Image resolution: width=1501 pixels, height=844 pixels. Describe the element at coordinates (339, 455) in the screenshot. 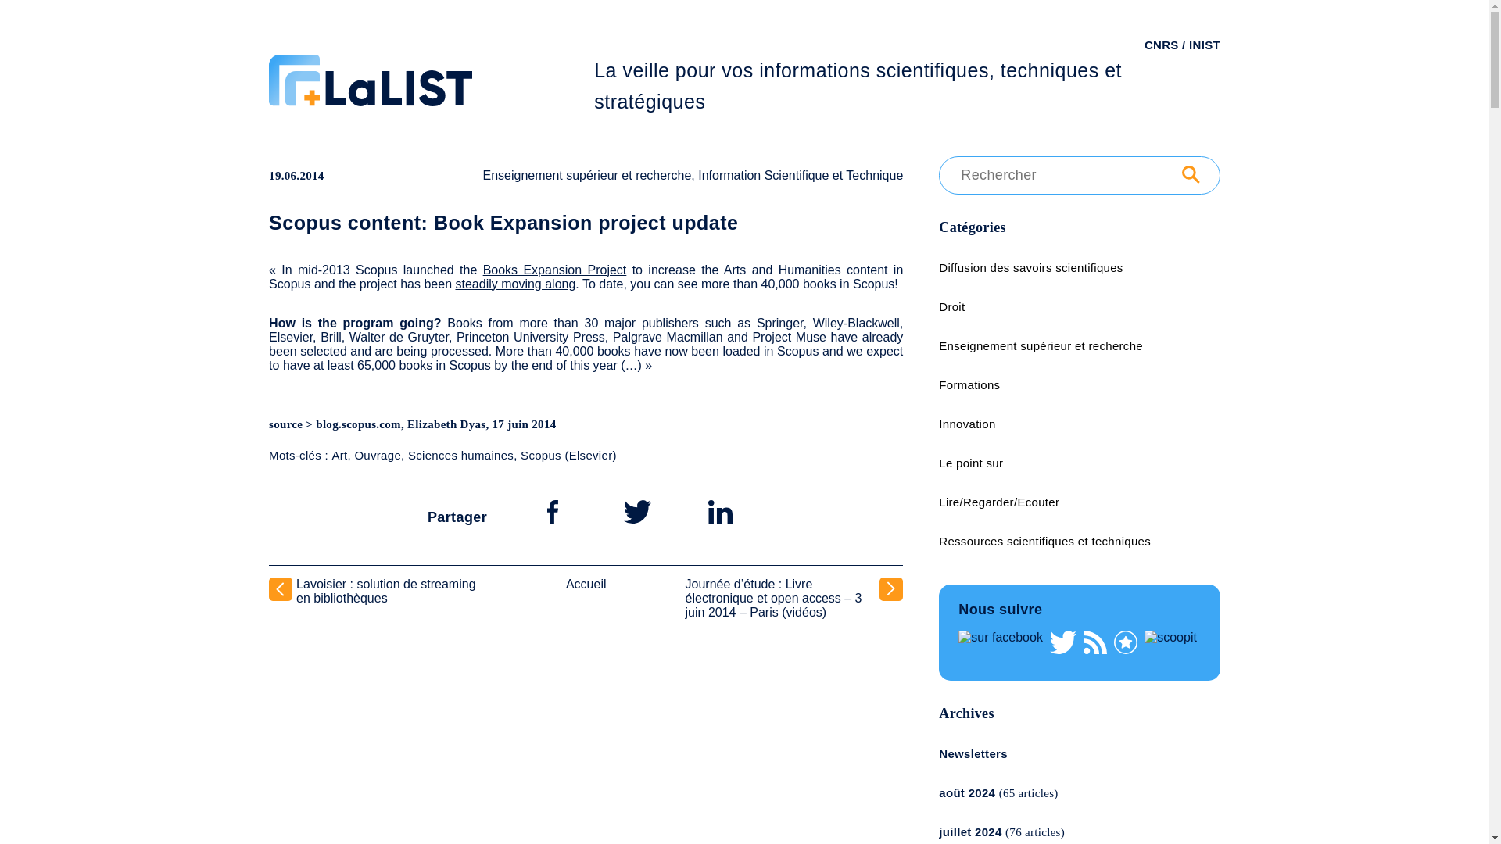

I see `Art` at that location.